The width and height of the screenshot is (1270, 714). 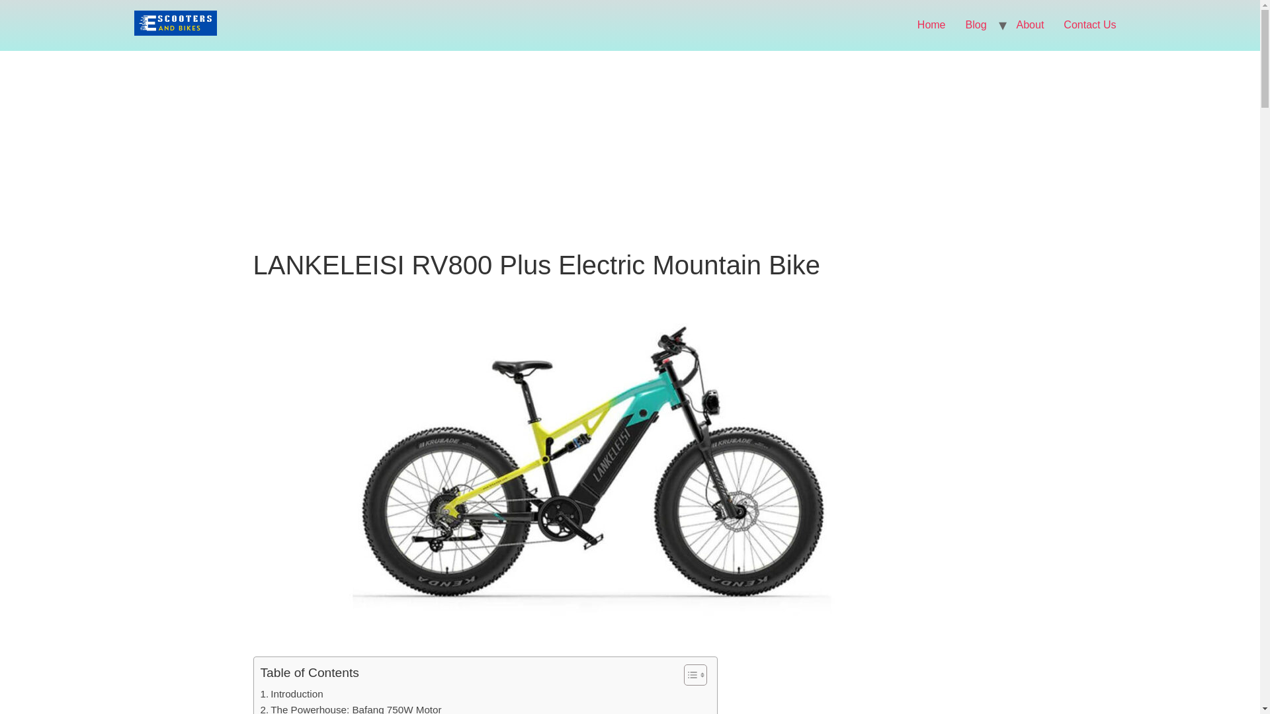 I want to click on About, so click(x=1031, y=25).